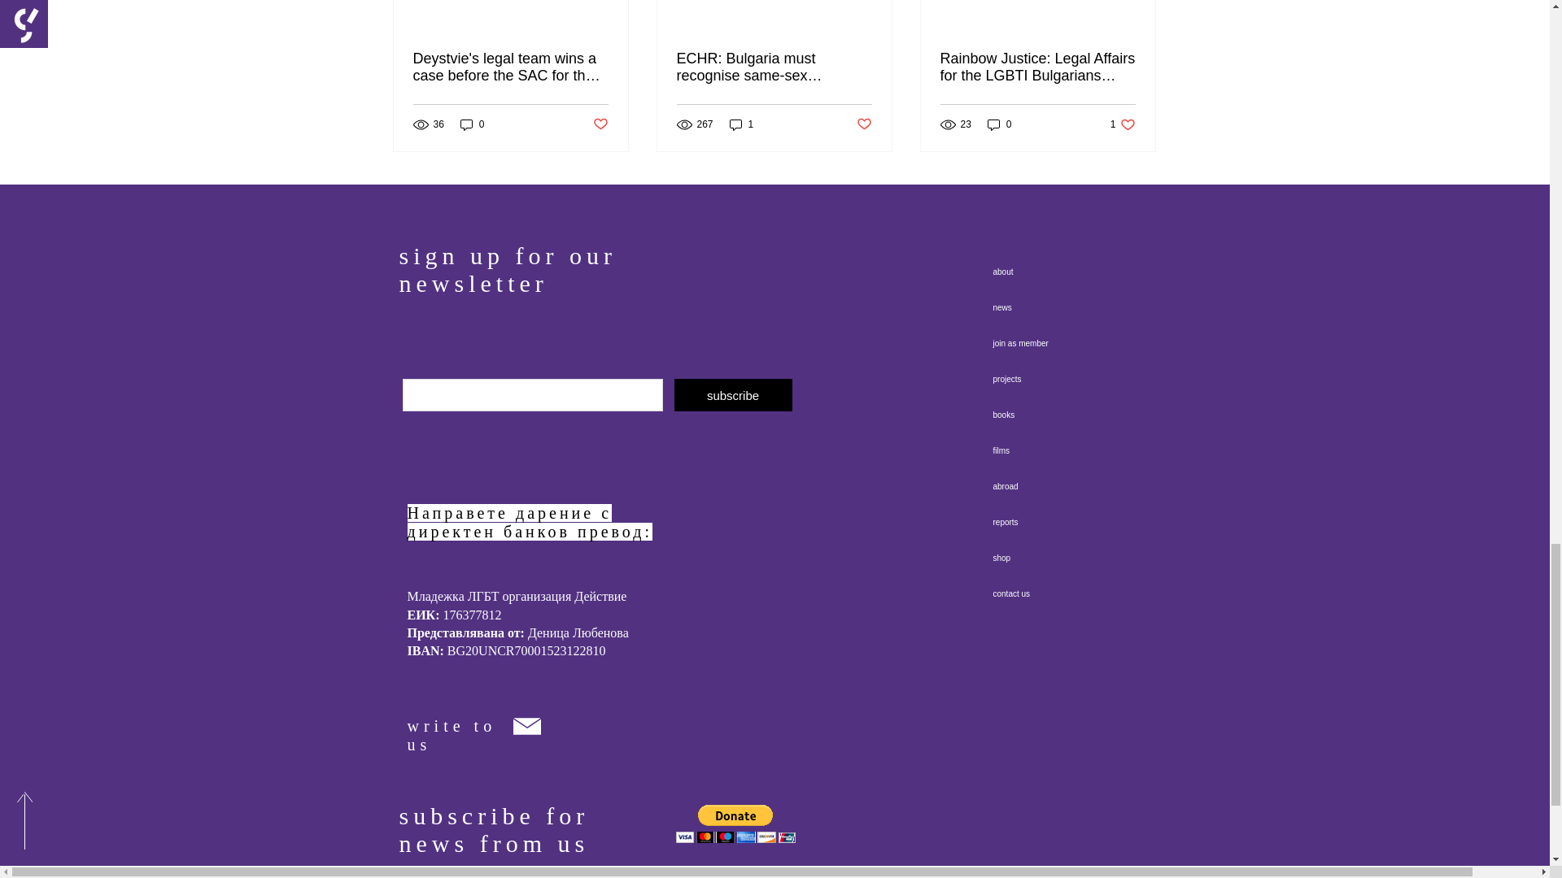  Describe the element at coordinates (472, 124) in the screenshot. I see `0` at that location.